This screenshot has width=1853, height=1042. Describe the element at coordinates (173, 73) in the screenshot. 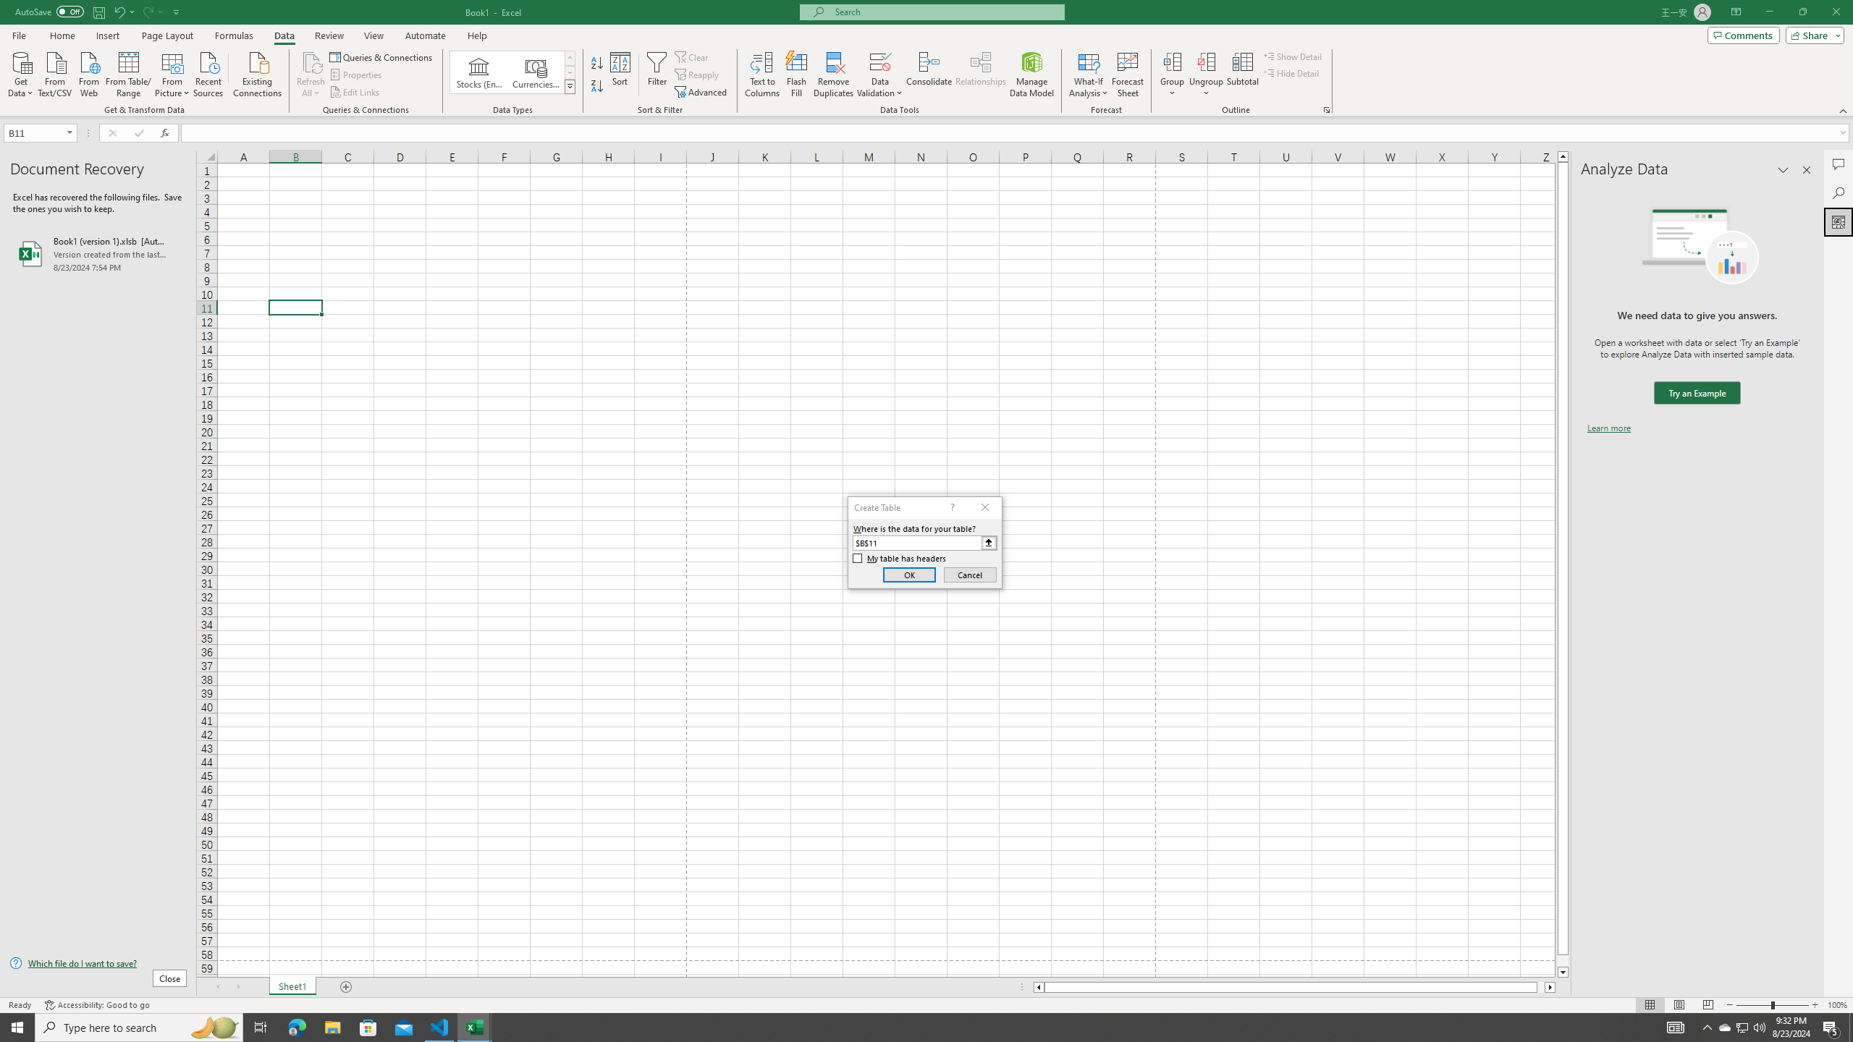

I see `From Picture` at that location.